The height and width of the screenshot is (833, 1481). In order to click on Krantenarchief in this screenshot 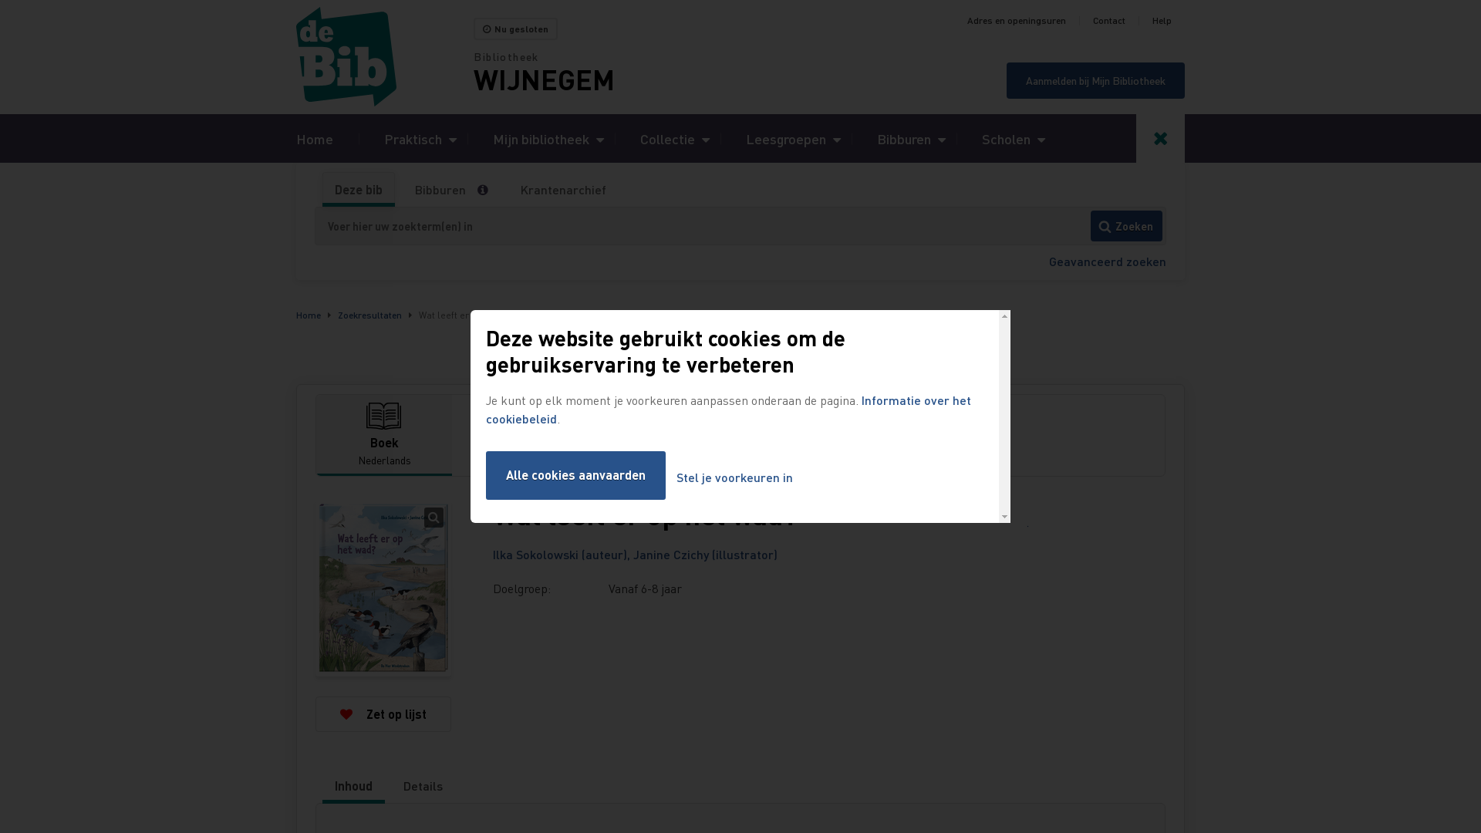, I will do `click(563, 190)`.